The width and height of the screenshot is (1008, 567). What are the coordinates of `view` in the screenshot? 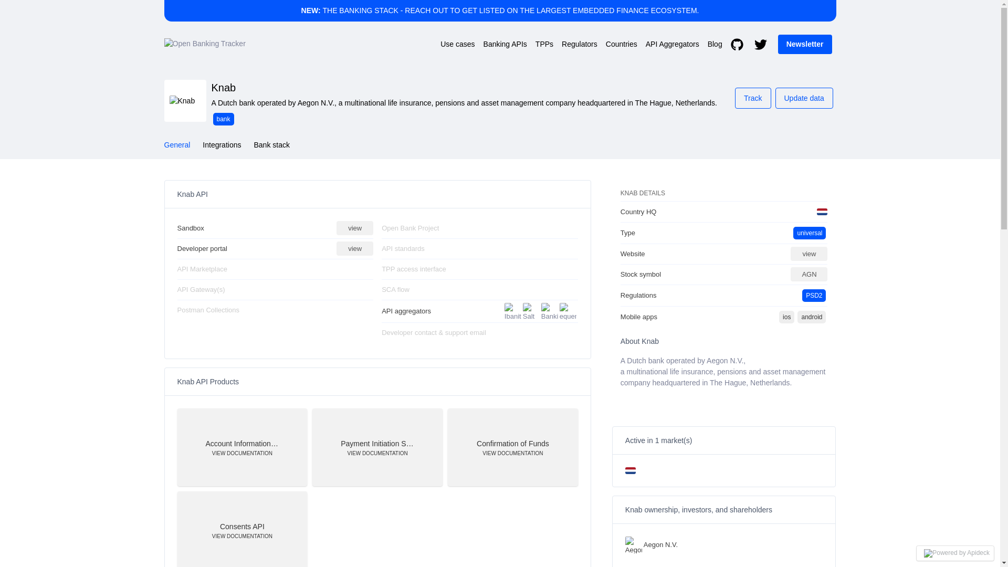 It's located at (355, 249).